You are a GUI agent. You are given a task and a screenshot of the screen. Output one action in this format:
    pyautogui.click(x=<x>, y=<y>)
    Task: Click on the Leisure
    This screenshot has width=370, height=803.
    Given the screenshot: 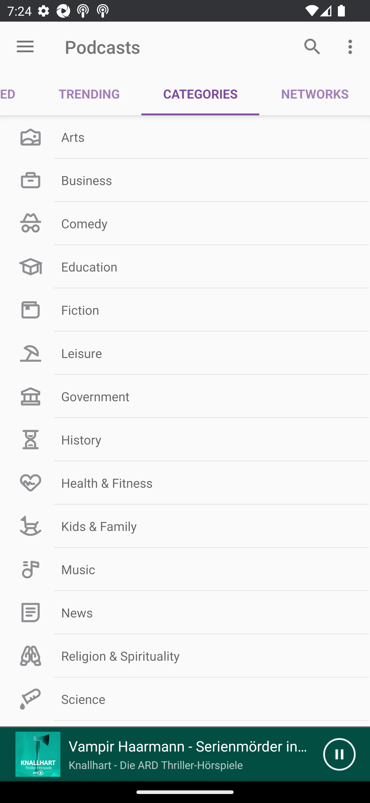 What is the action you would take?
    pyautogui.click(x=185, y=353)
    